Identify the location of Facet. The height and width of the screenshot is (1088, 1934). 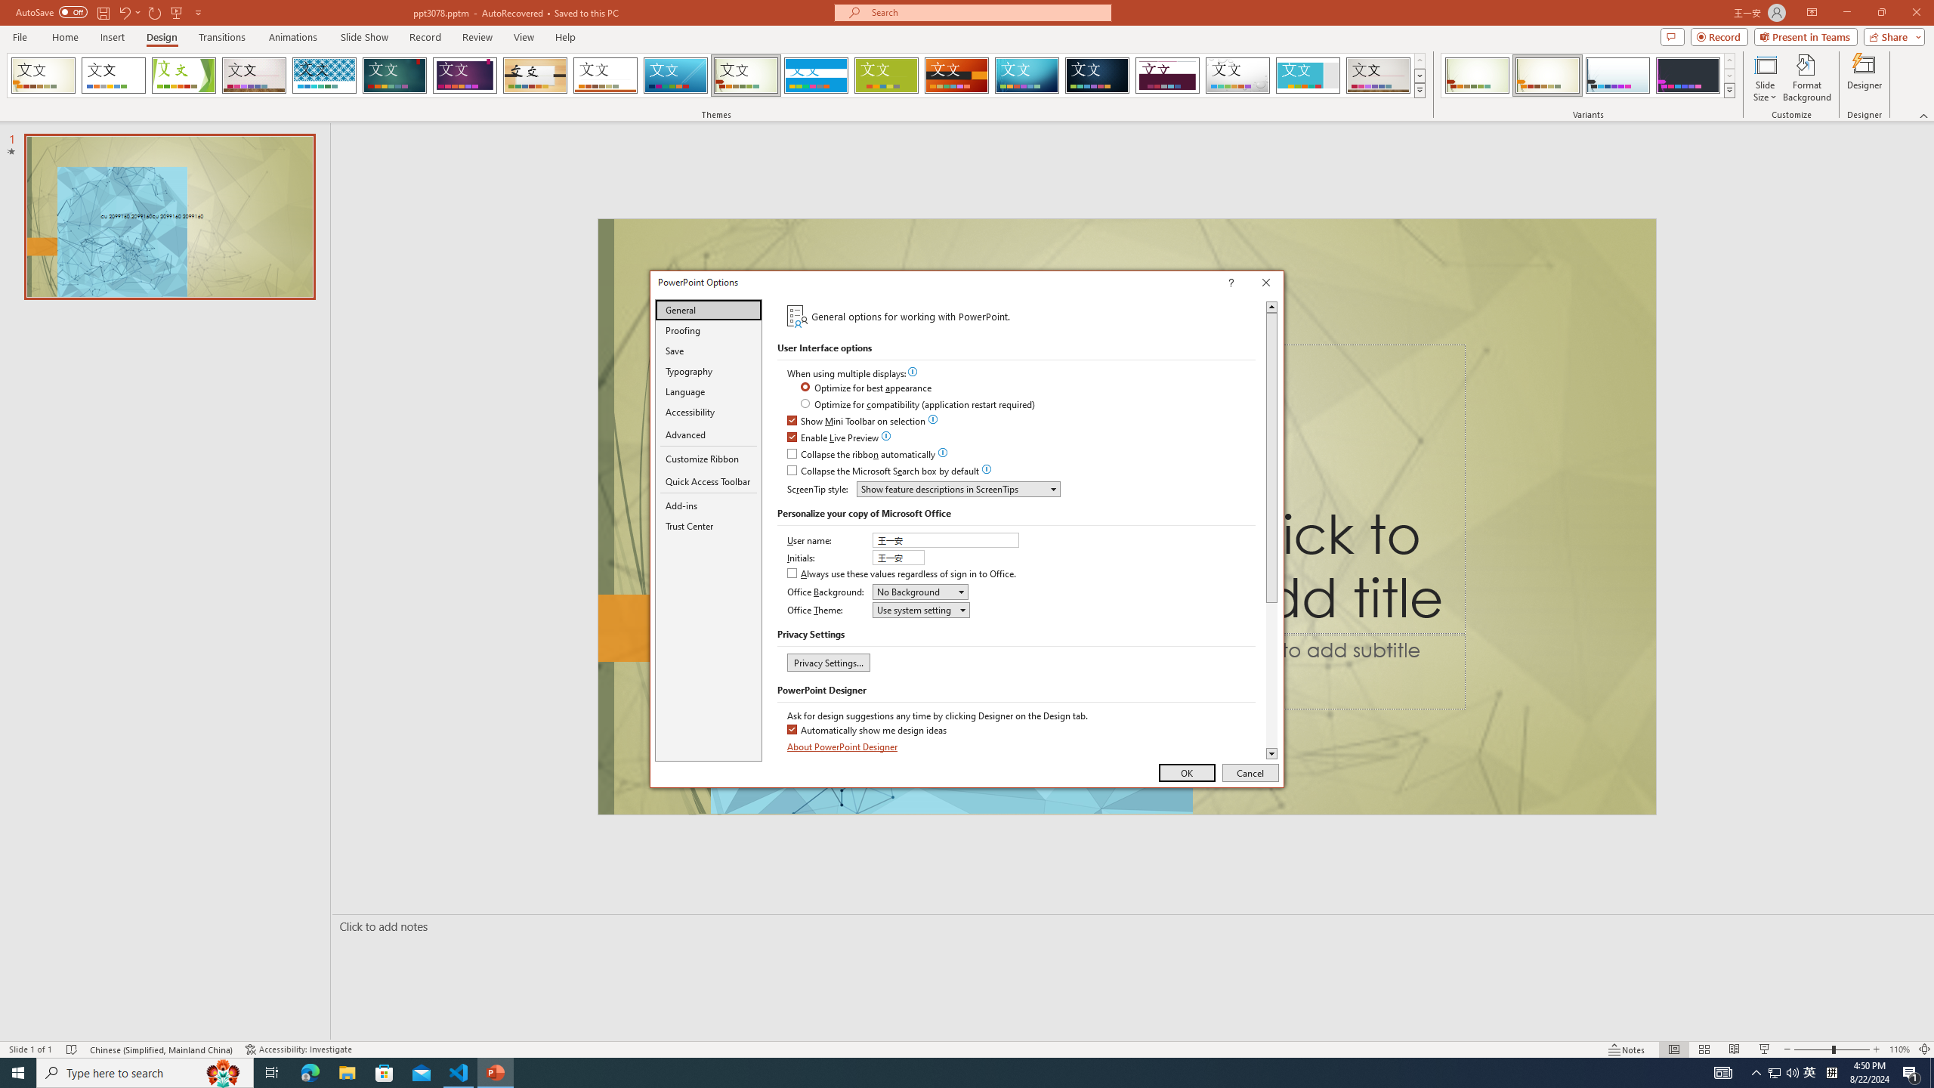
(184, 76).